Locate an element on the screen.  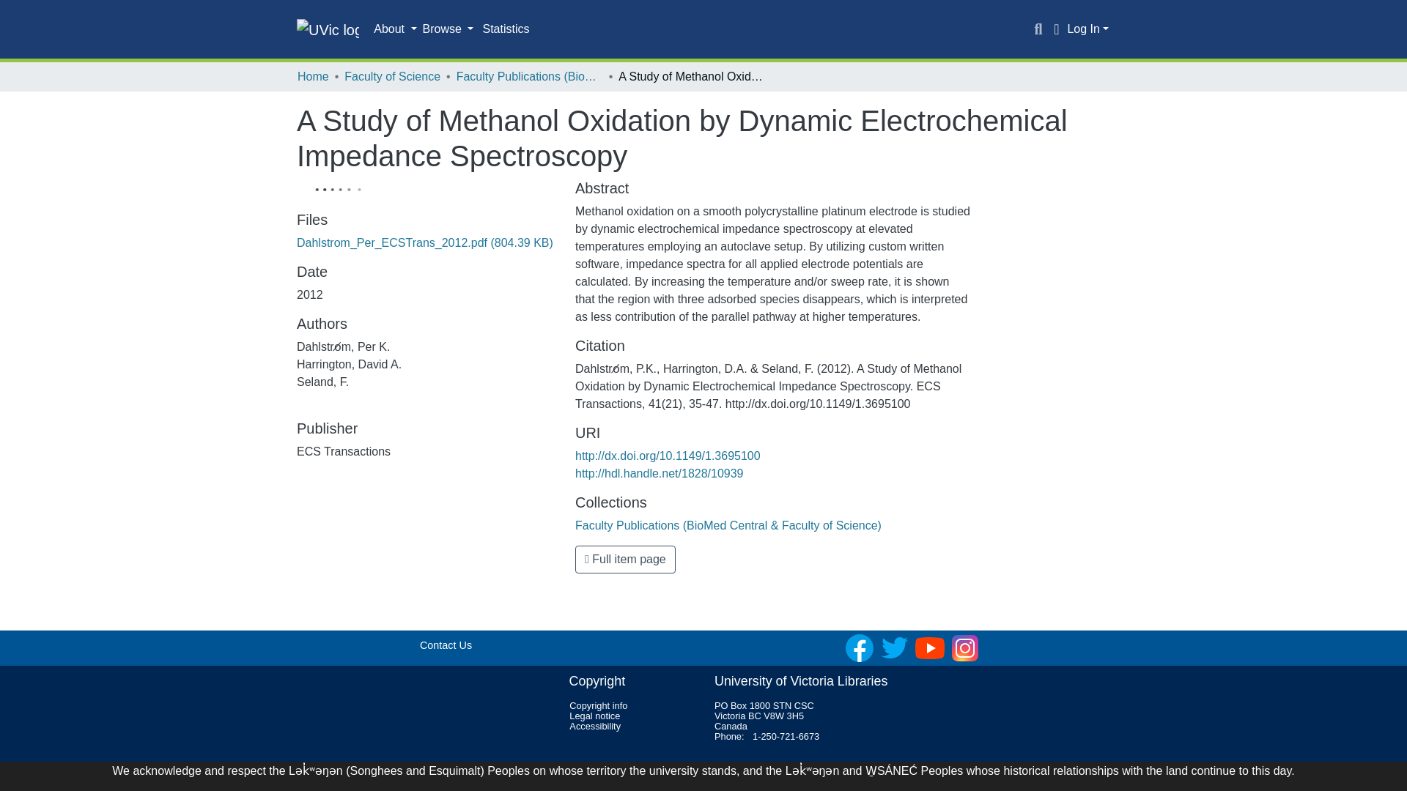
Language switch is located at coordinates (1055, 29).